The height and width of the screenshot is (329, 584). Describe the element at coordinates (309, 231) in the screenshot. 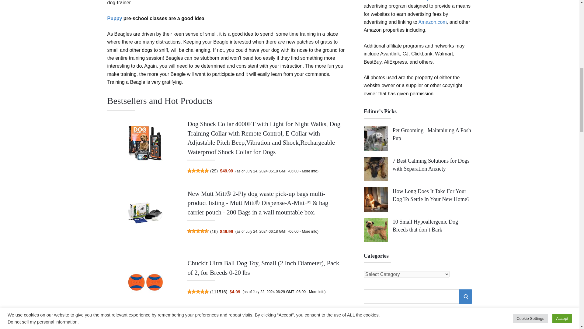

I see `More info` at that location.